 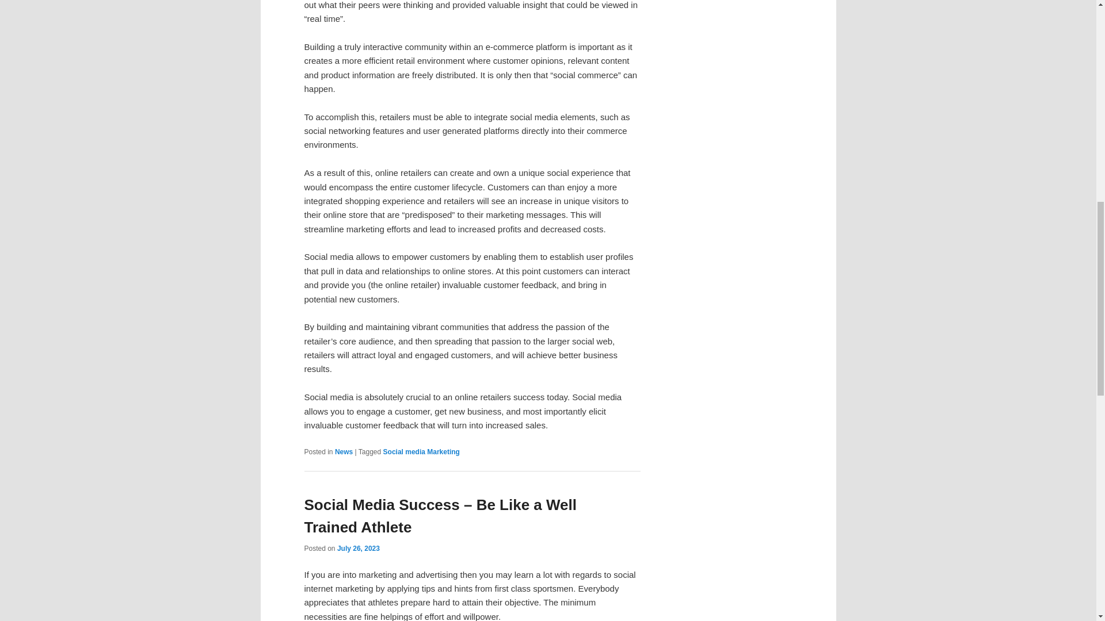 What do you see at coordinates (421, 451) in the screenshot?
I see `Social media Marketing` at bounding box center [421, 451].